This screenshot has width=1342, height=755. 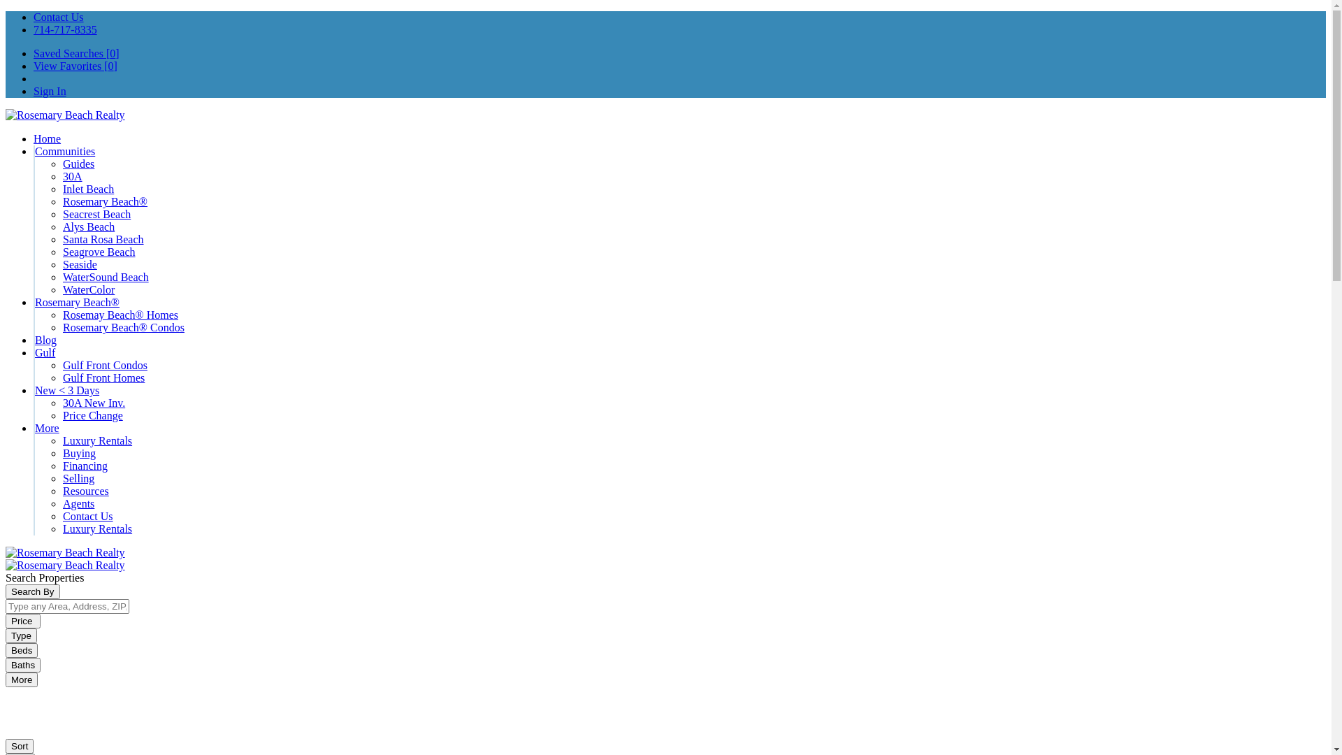 What do you see at coordinates (22, 679) in the screenshot?
I see `More` at bounding box center [22, 679].